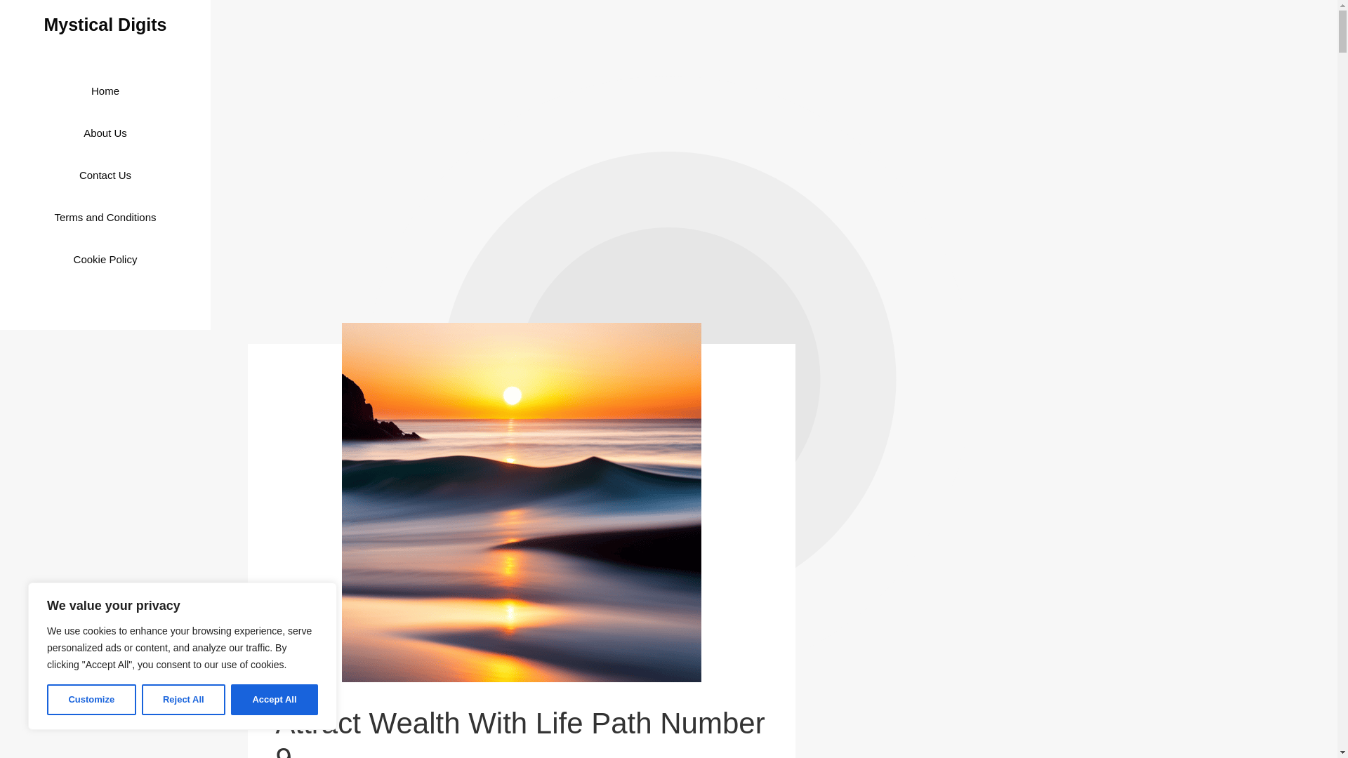 This screenshot has height=758, width=1348. Describe the element at coordinates (105, 175) in the screenshot. I see `Contact Us` at that location.